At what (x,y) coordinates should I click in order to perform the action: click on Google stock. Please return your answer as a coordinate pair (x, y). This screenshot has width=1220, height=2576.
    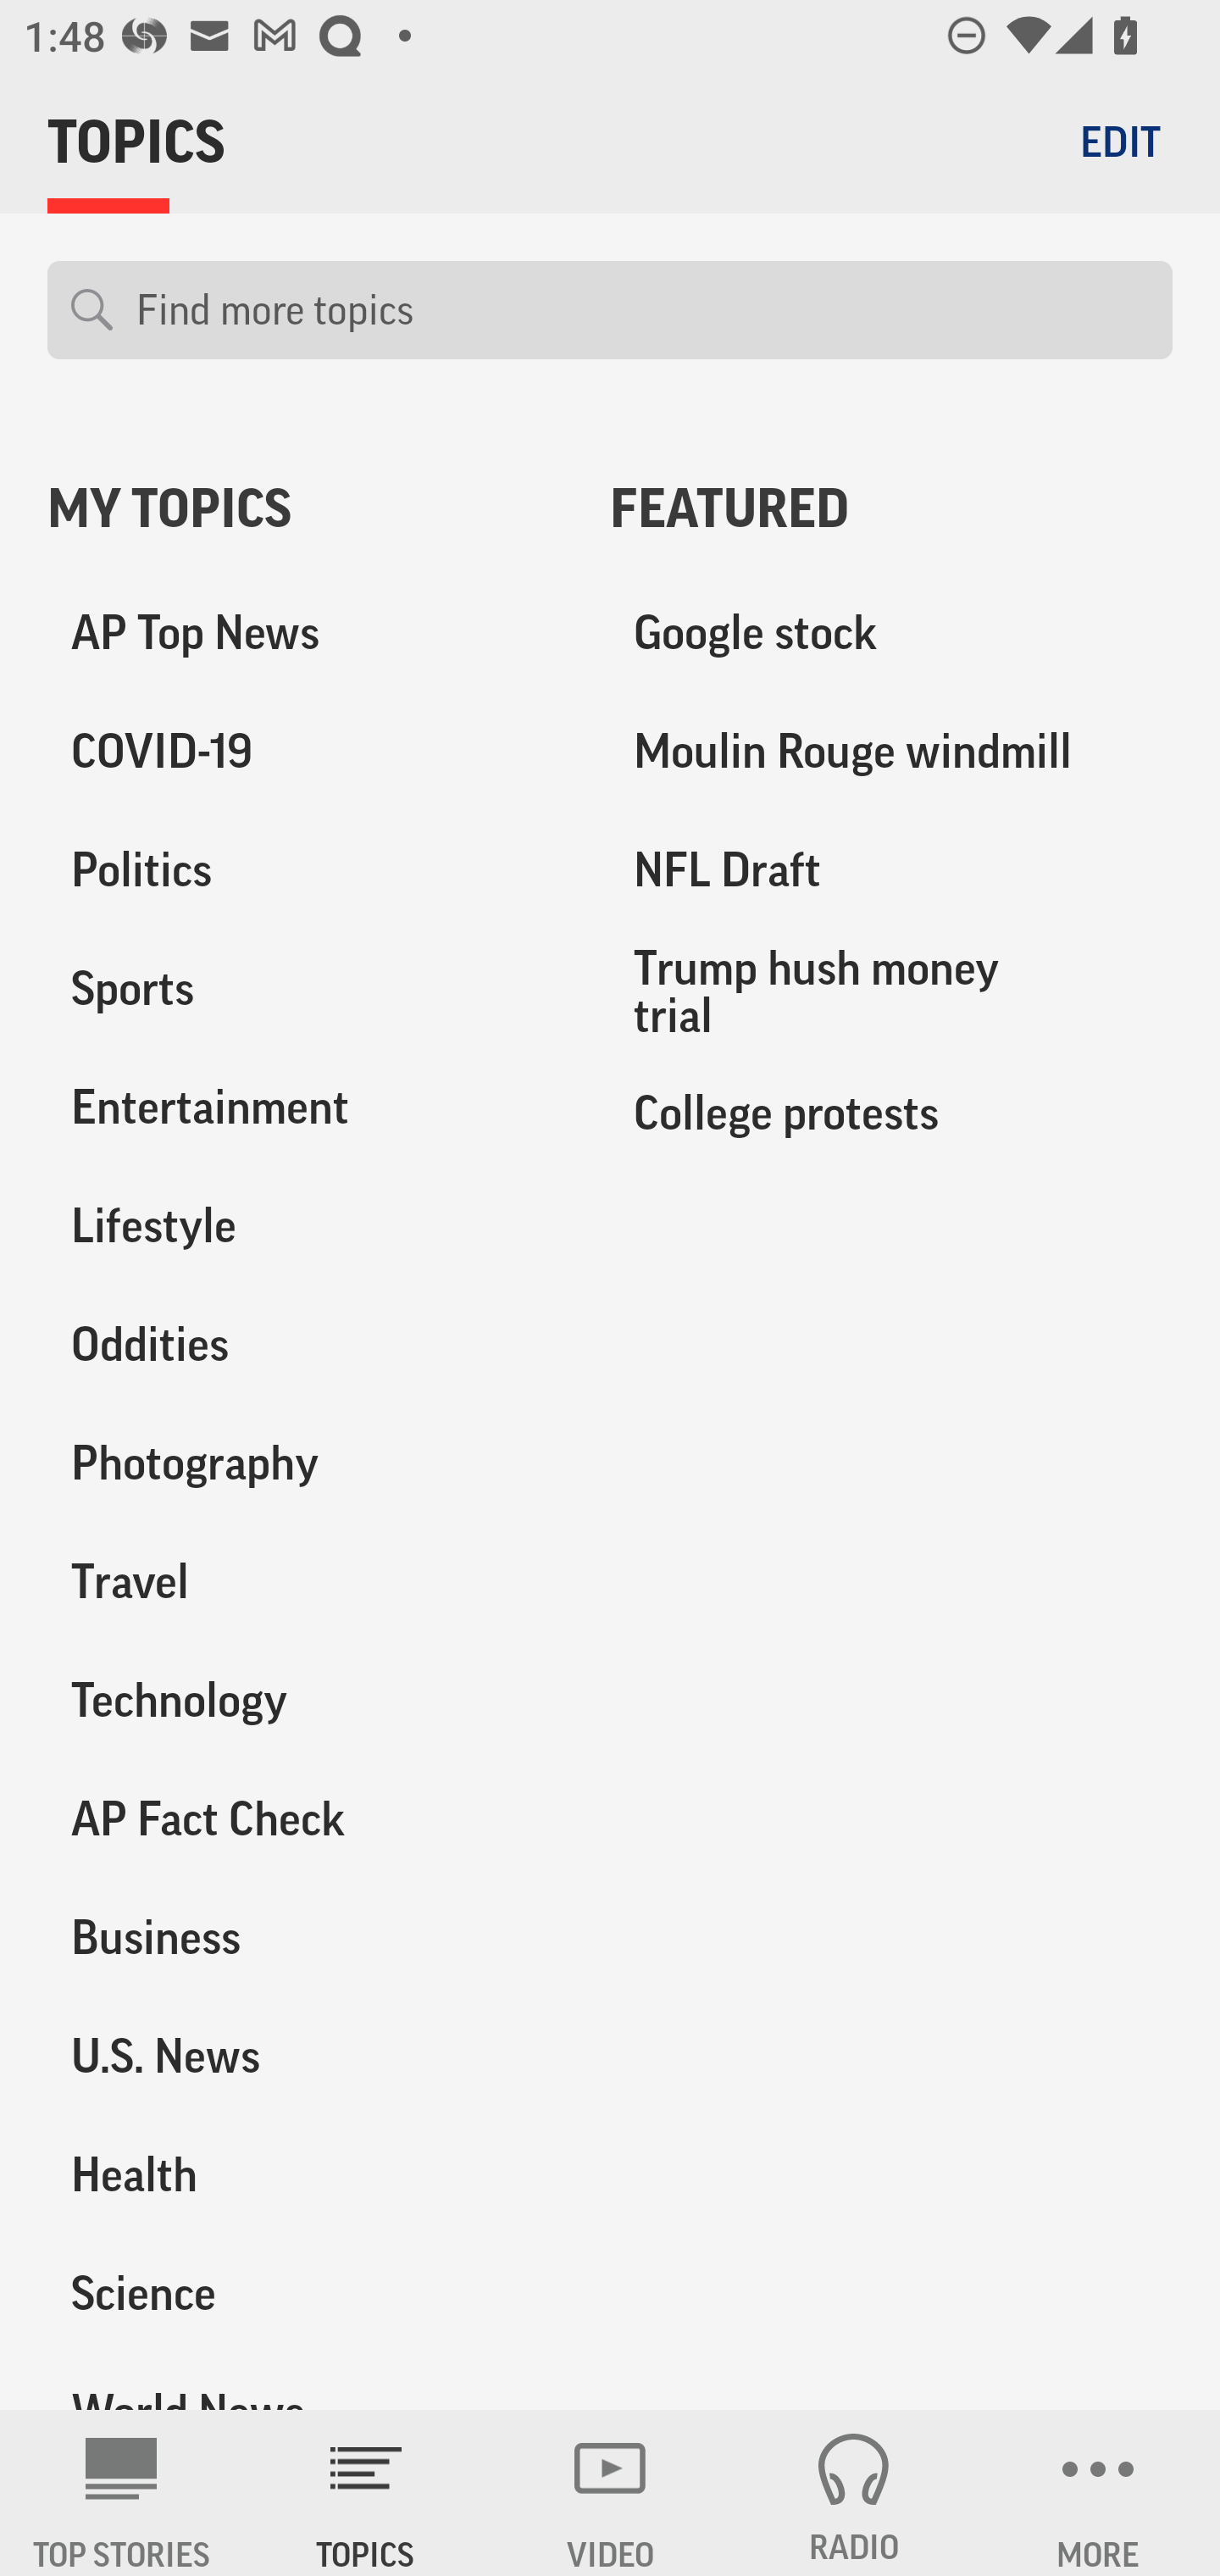
    Looking at the image, I should click on (891, 633).